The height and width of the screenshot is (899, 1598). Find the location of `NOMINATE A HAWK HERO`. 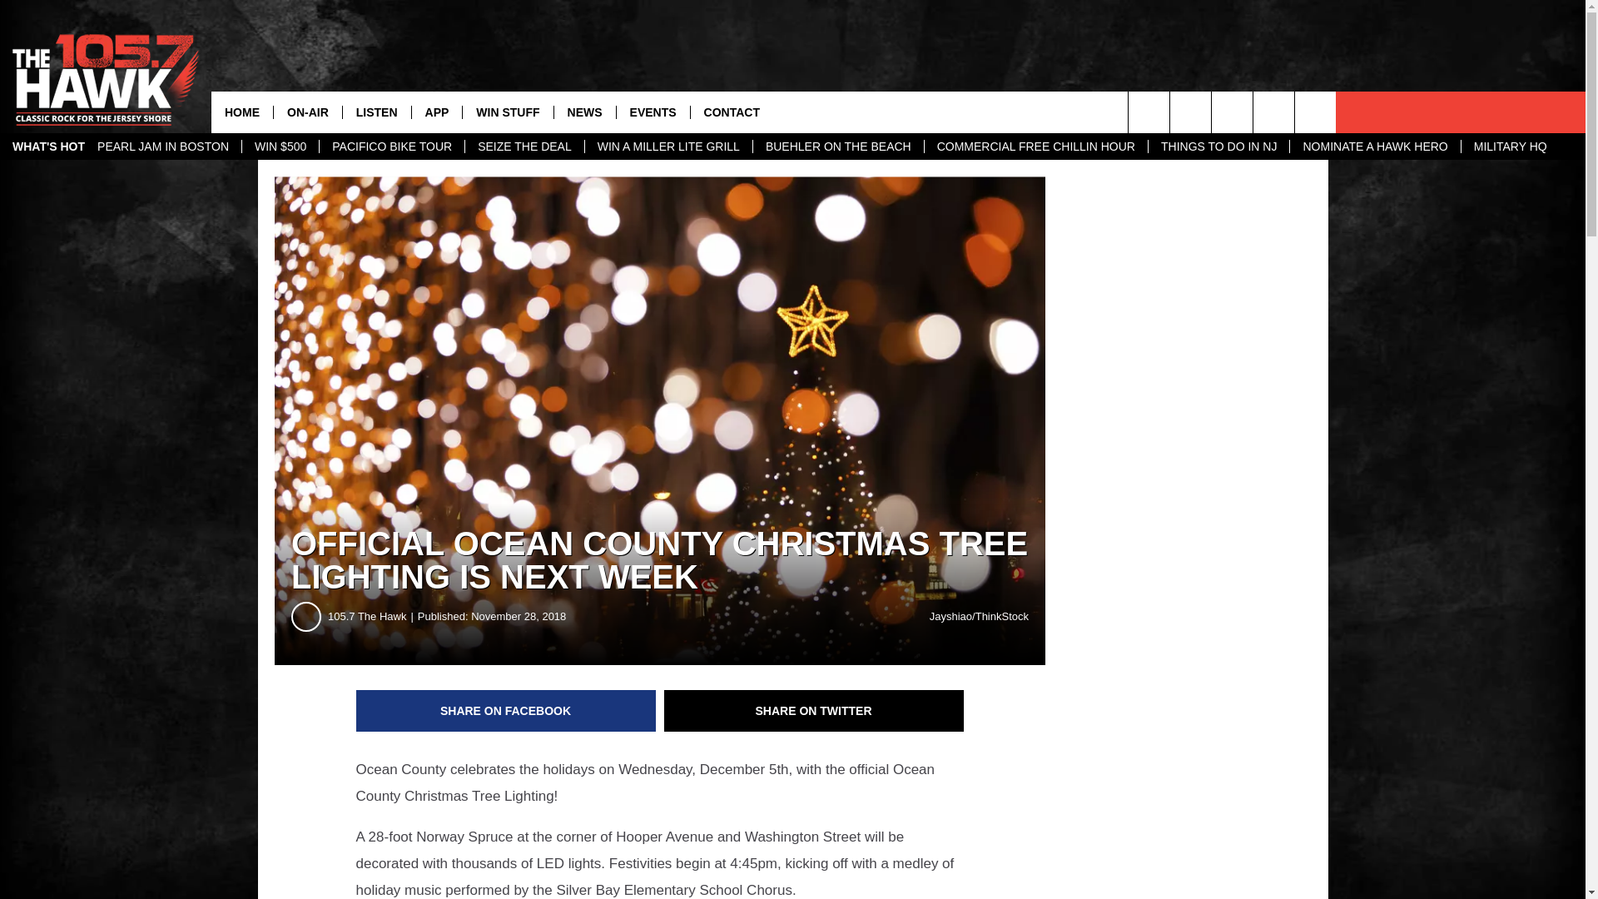

NOMINATE A HAWK HERO is located at coordinates (1375, 147).